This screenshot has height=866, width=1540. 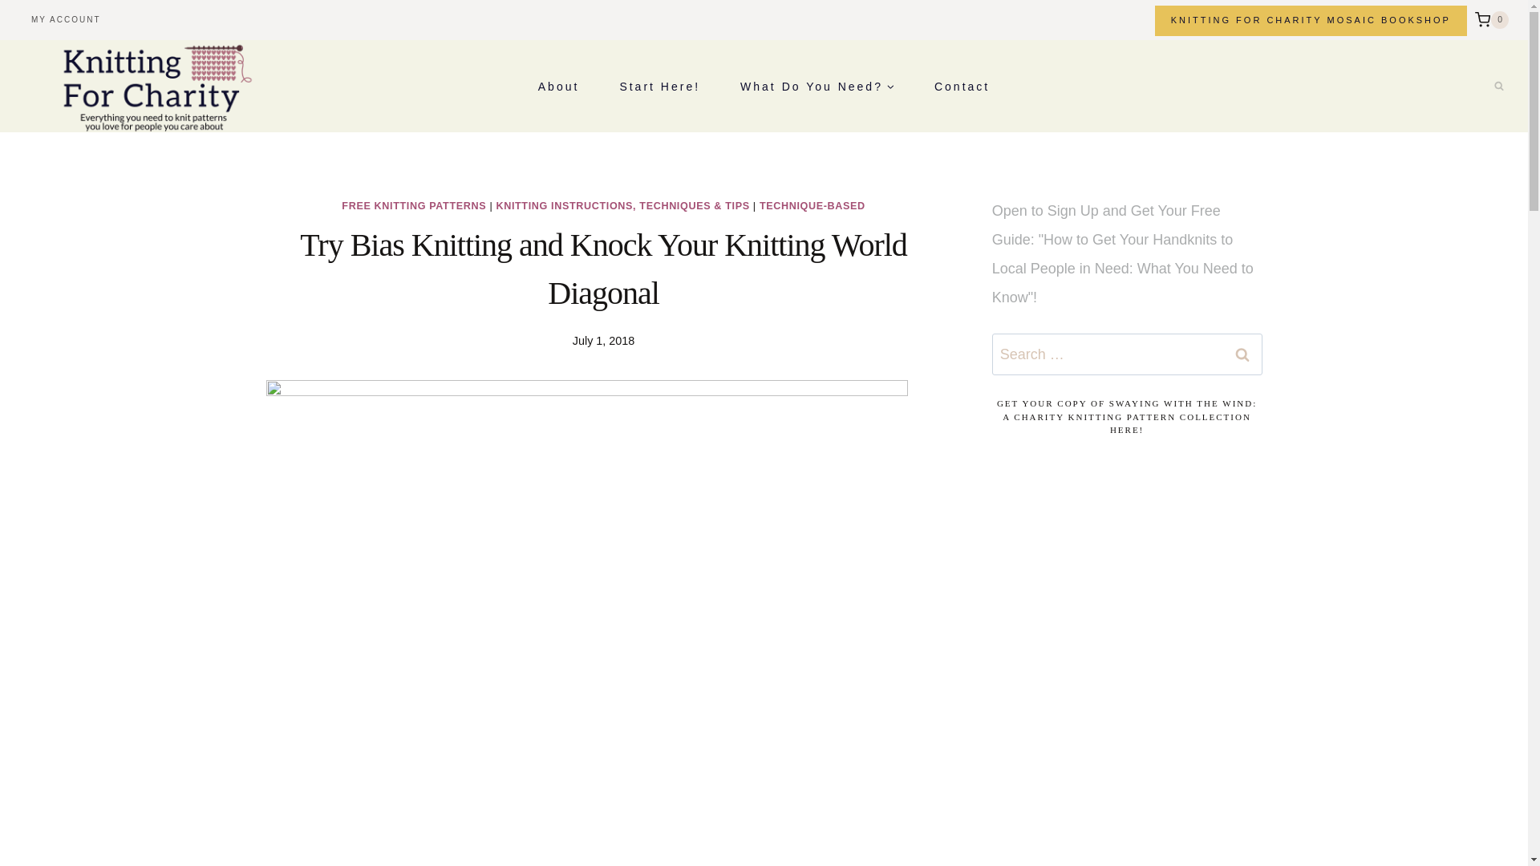 What do you see at coordinates (659, 86) in the screenshot?
I see `Start Here!` at bounding box center [659, 86].